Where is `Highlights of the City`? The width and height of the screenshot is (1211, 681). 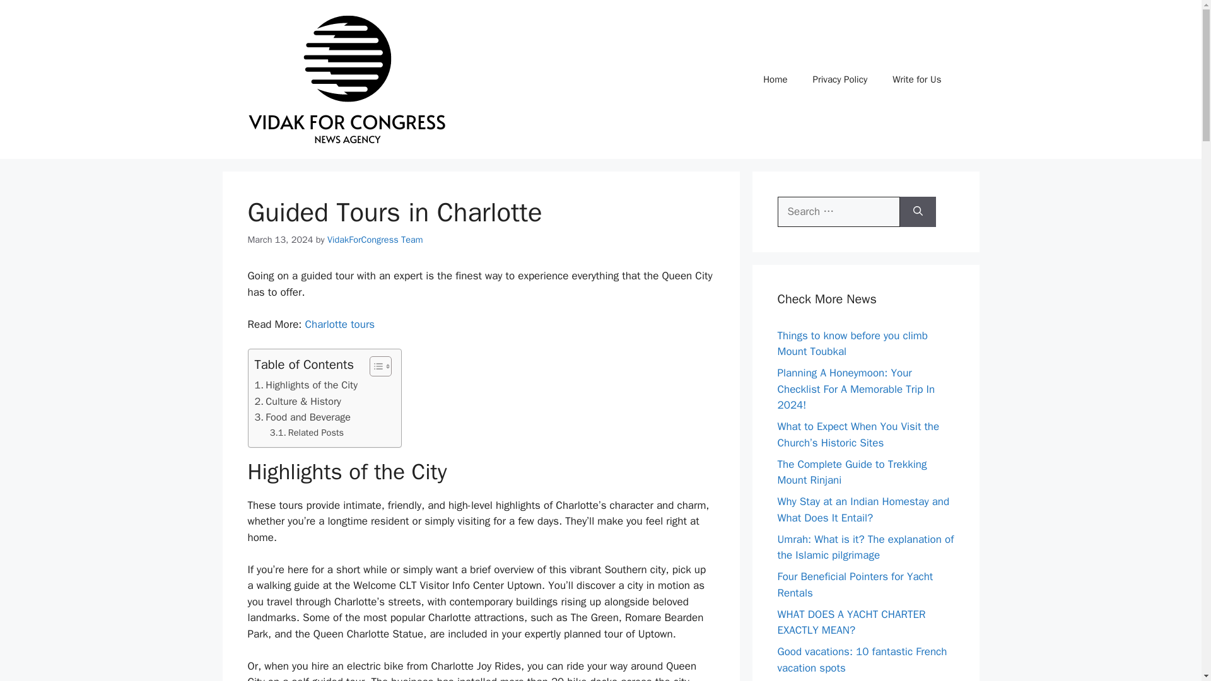 Highlights of the City is located at coordinates (305, 385).